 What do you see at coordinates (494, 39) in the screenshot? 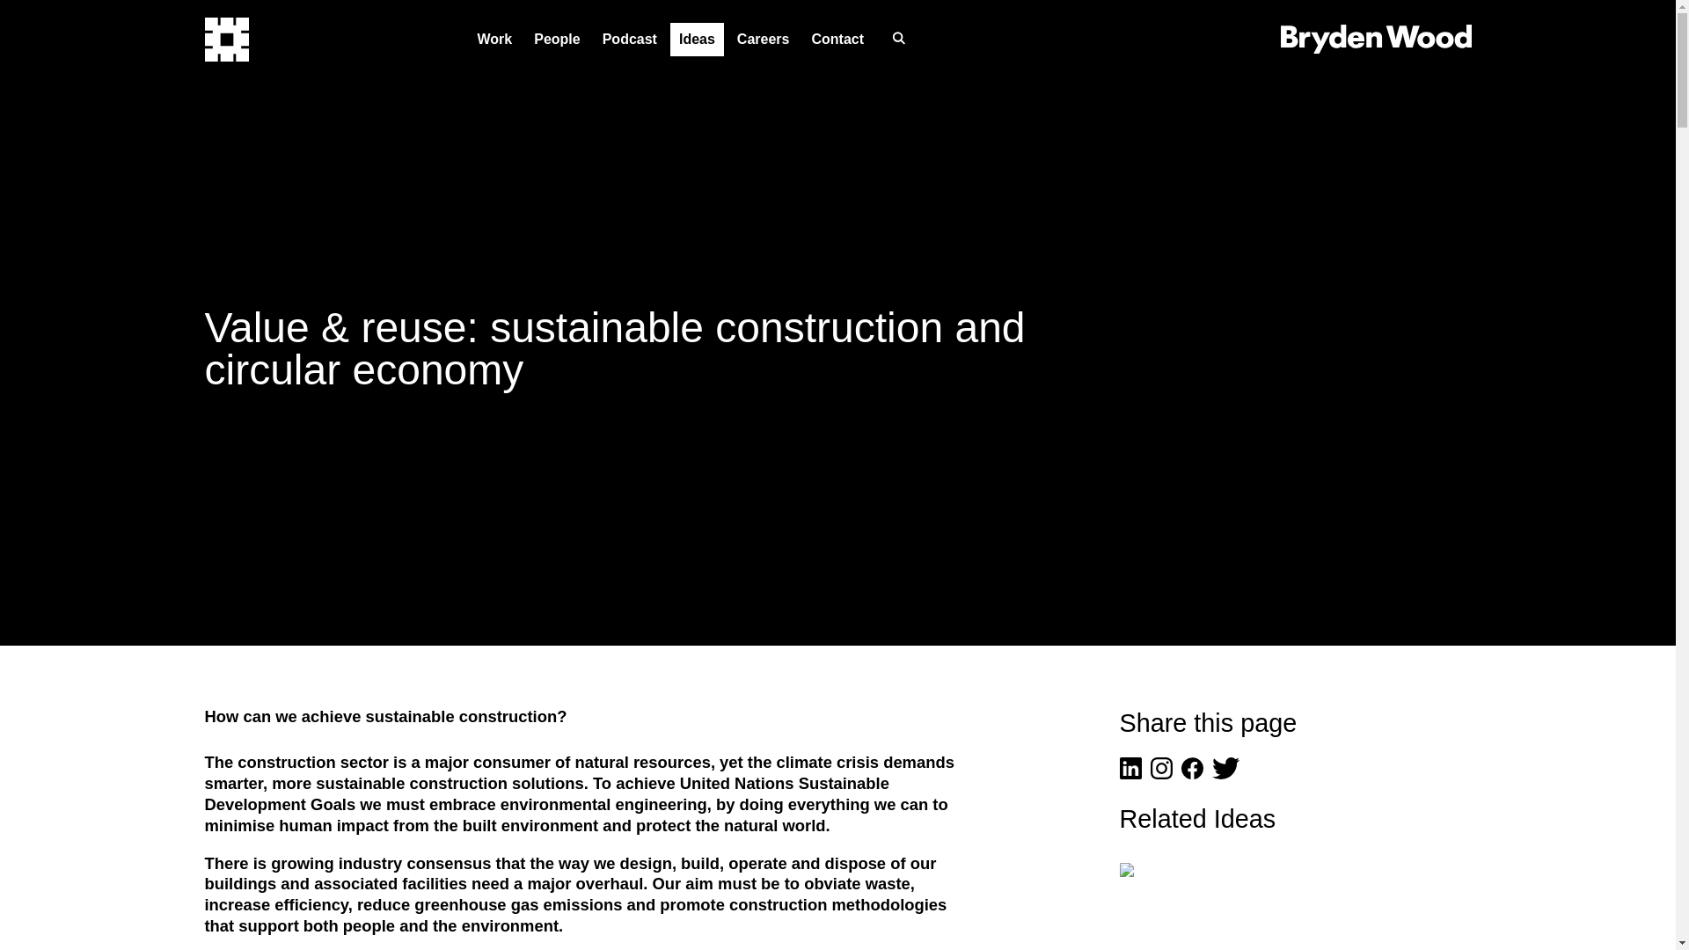
I see `Work` at bounding box center [494, 39].